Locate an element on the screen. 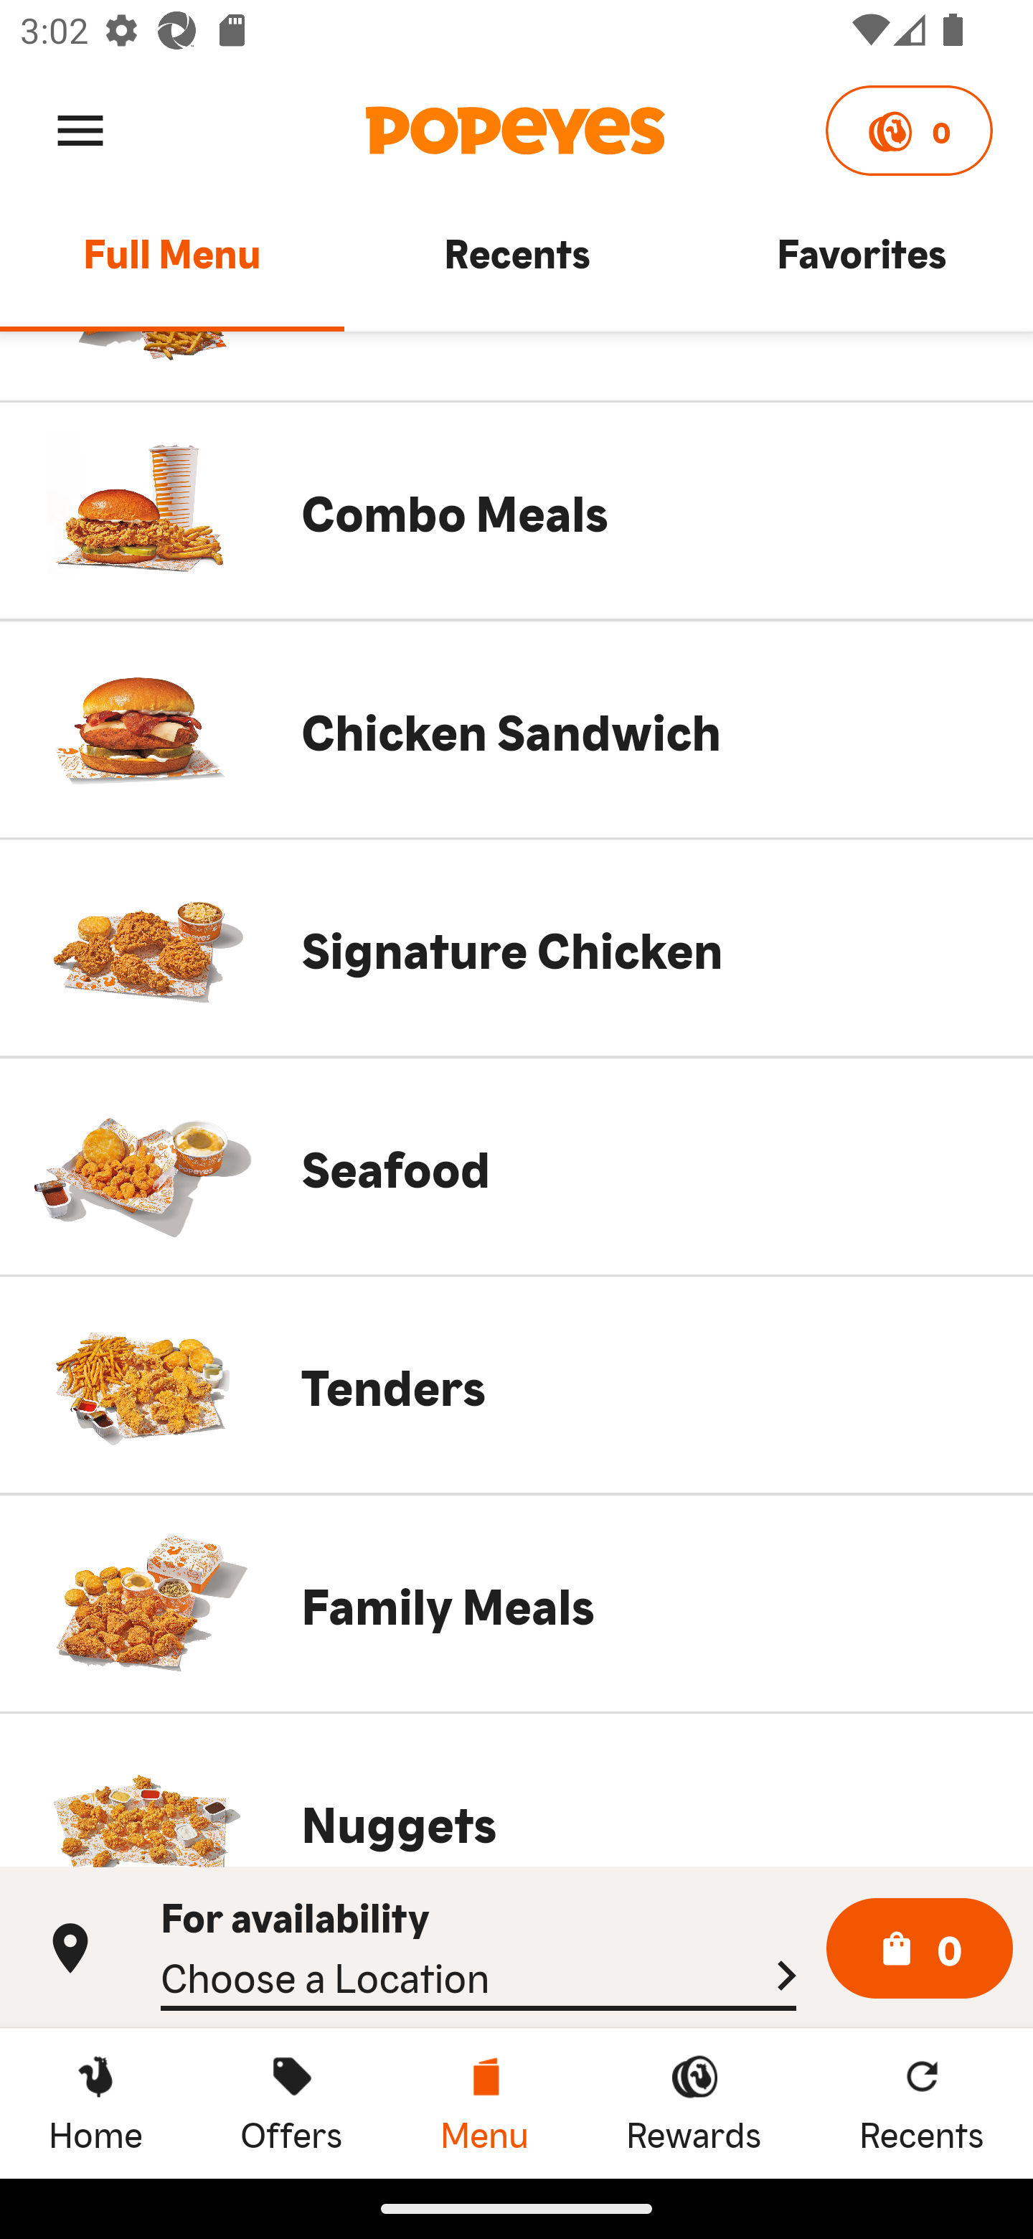 Image resolution: width=1033 pixels, height=2239 pixels. Favorites is located at coordinates (861, 266).